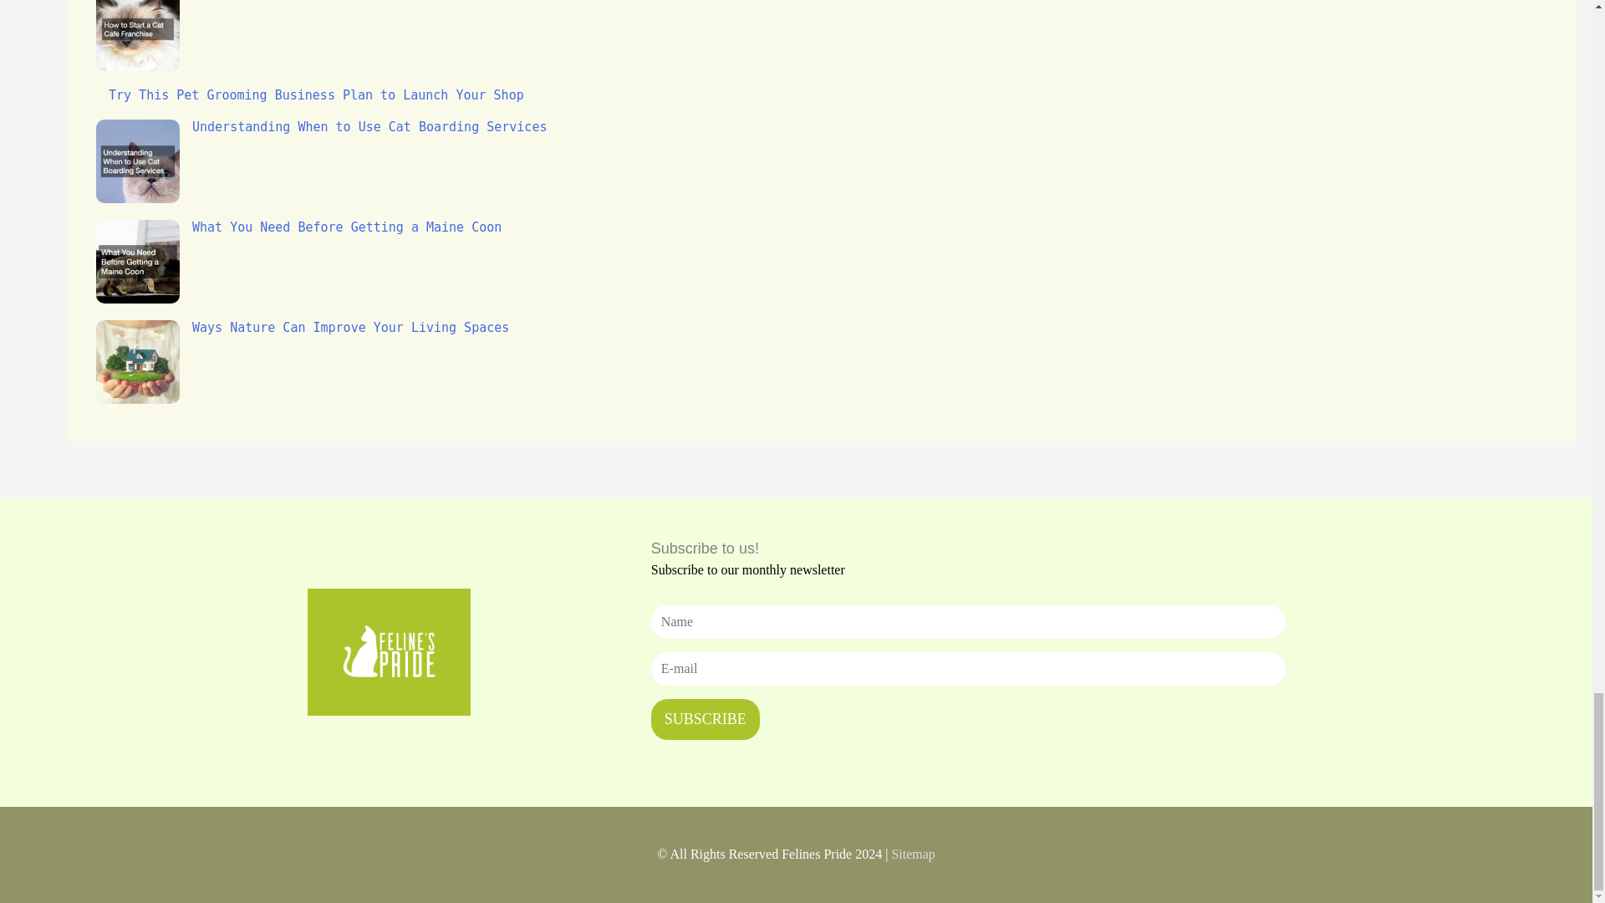  What do you see at coordinates (350, 328) in the screenshot?
I see `Ways Nature Can Improve Your Living Spaces` at bounding box center [350, 328].